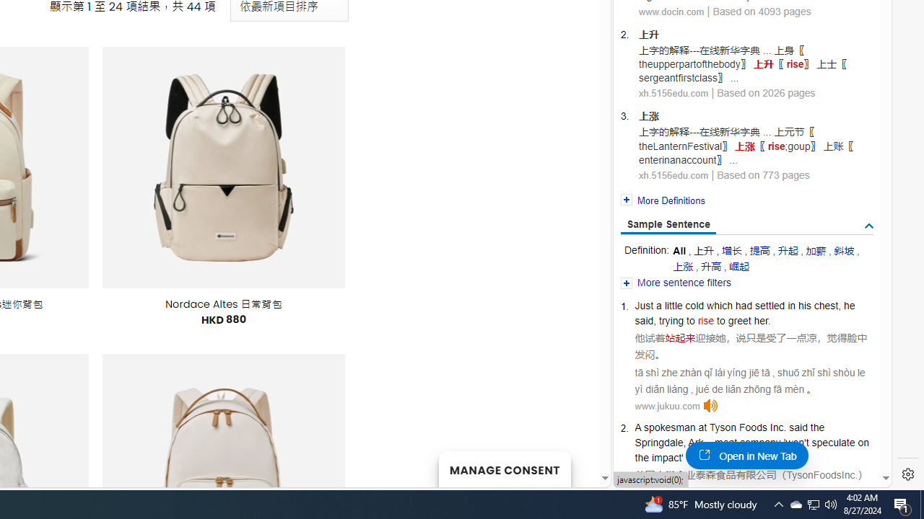 This screenshot has width=924, height=519. Describe the element at coordinates (710, 406) in the screenshot. I see `Click to listen` at that location.